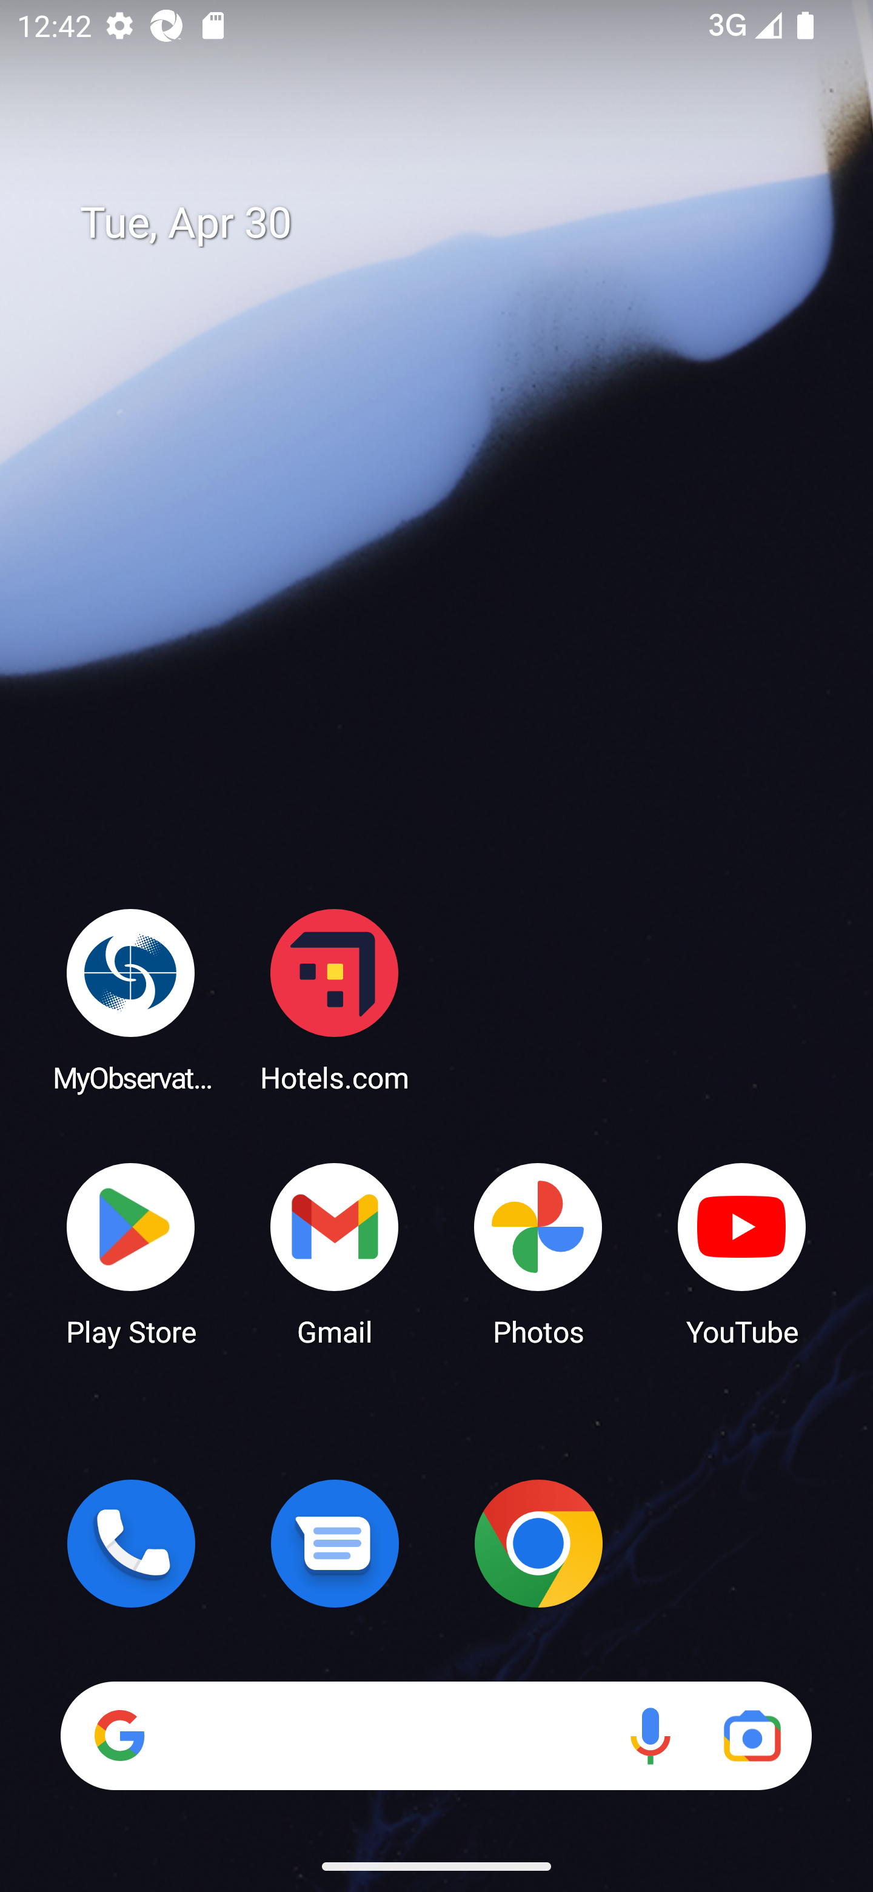 This screenshot has width=873, height=1892. Describe the element at coordinates (335, 1253) in the screenshot. I see `Gmail` at that location.